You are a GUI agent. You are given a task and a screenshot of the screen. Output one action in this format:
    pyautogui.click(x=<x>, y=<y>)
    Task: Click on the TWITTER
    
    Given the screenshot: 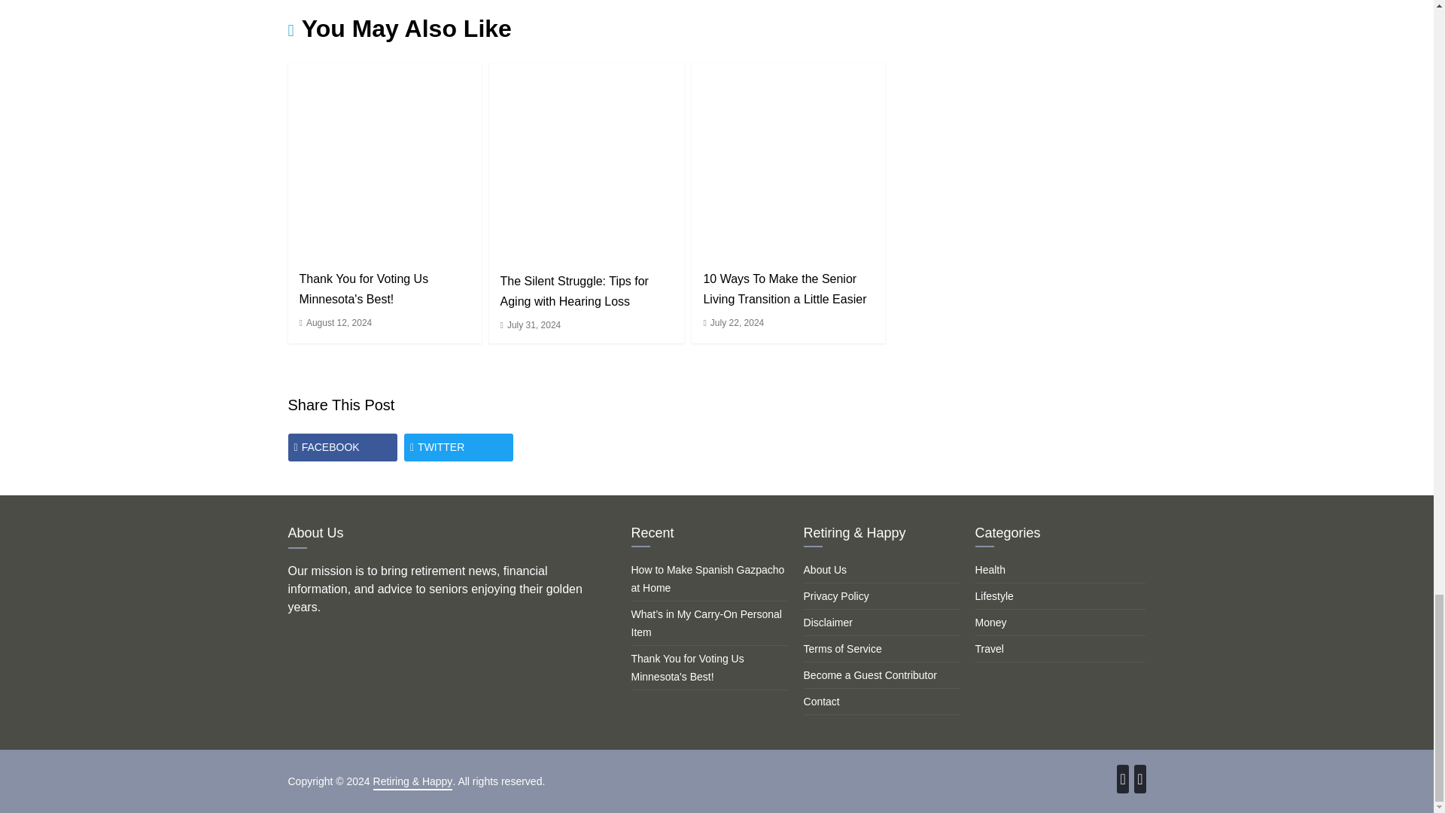 What is the action you would take?
    pyautogui.click(x=458, y=447)
    